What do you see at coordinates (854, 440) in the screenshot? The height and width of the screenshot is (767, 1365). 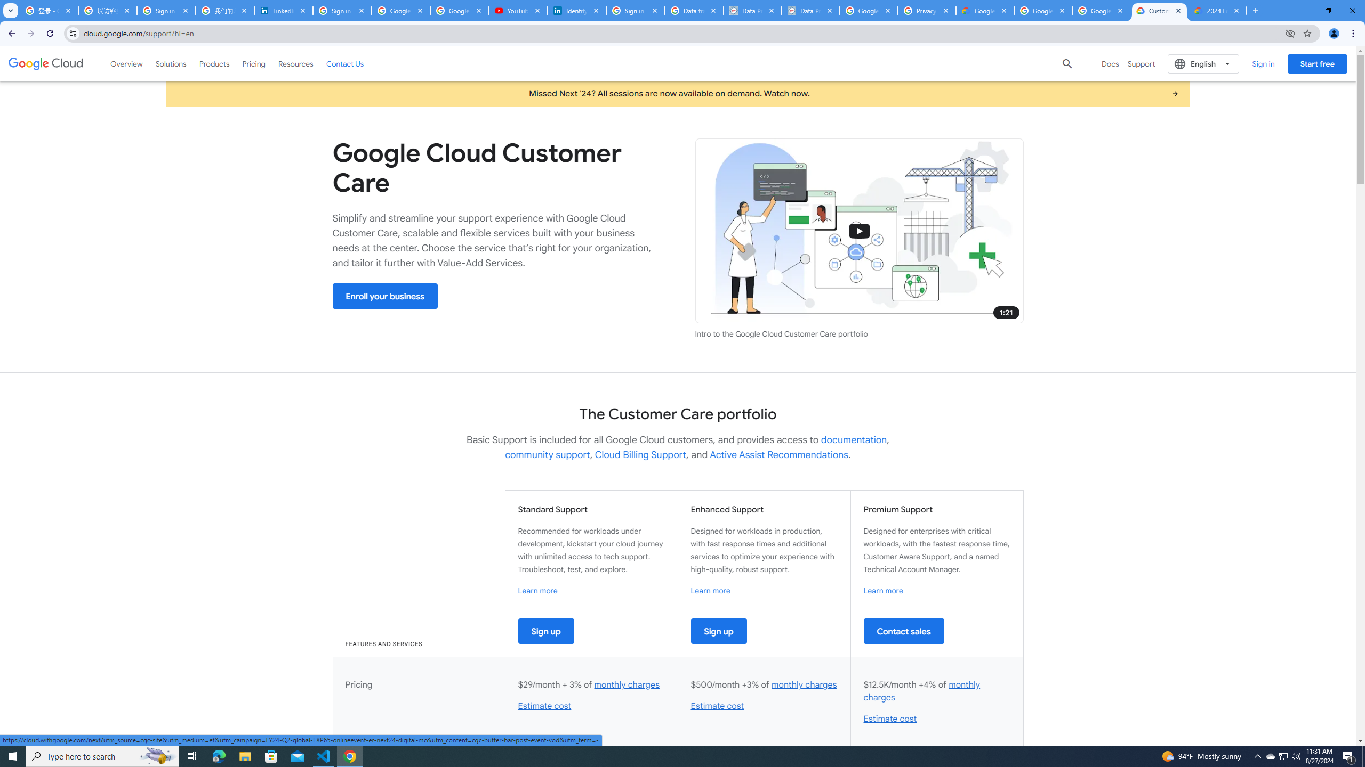 I see `documentation` at bounding box center [854, 440].